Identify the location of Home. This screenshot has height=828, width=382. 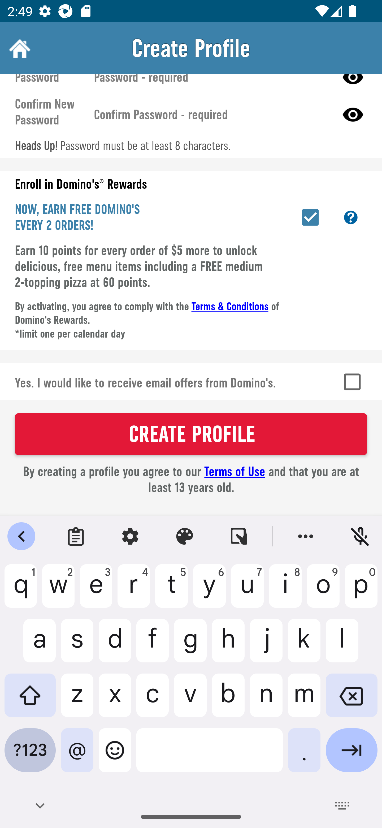
(19, 48).